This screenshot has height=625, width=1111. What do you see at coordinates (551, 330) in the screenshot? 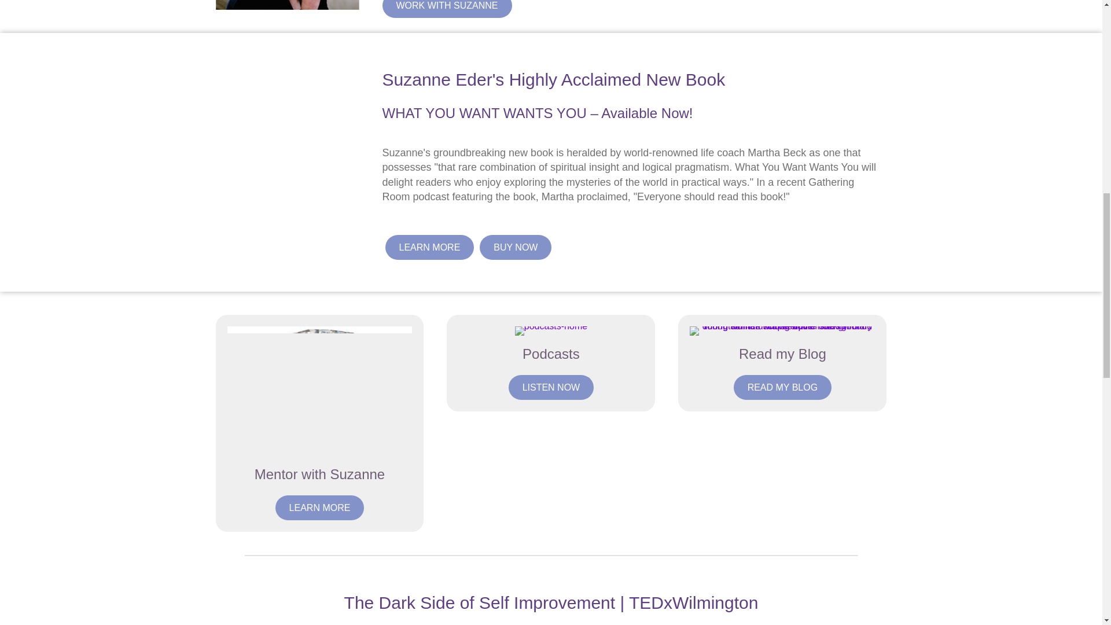
I see `podcasts-home` at bounding box center [551, 330].